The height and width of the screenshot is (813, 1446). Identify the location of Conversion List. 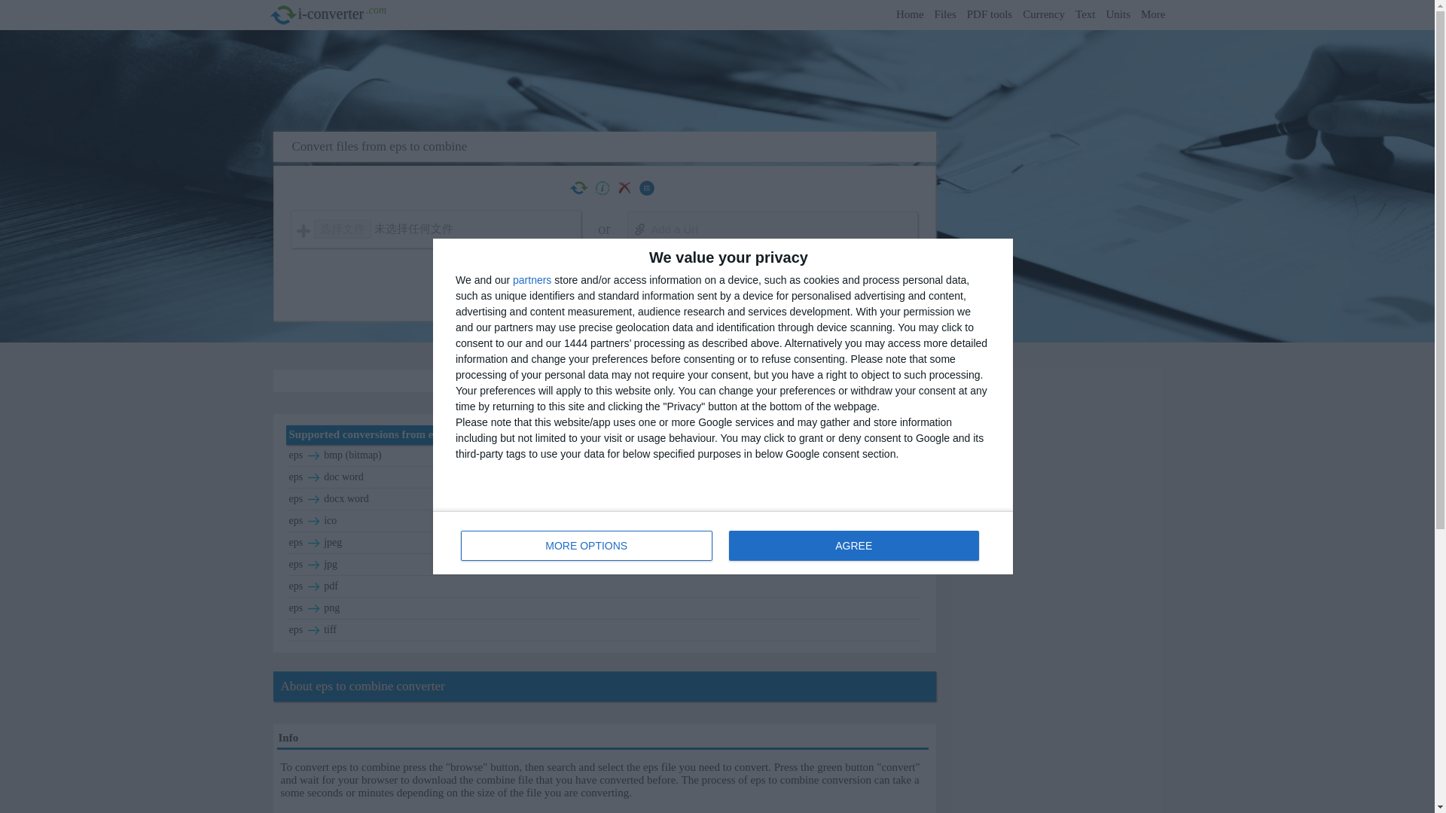
(605, 565).